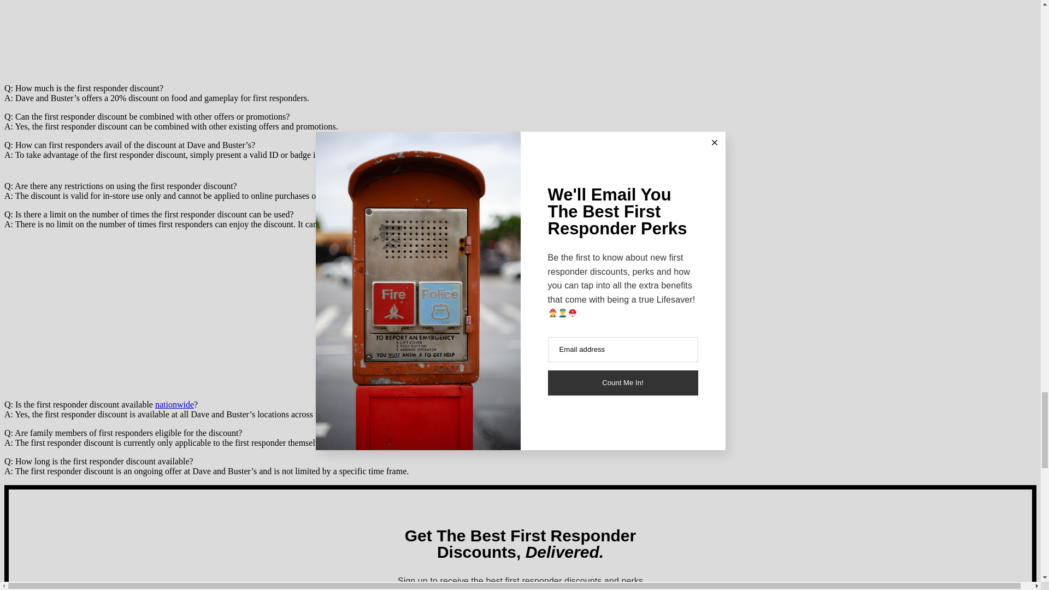  I want to click on nationwide, so click(175, 404).